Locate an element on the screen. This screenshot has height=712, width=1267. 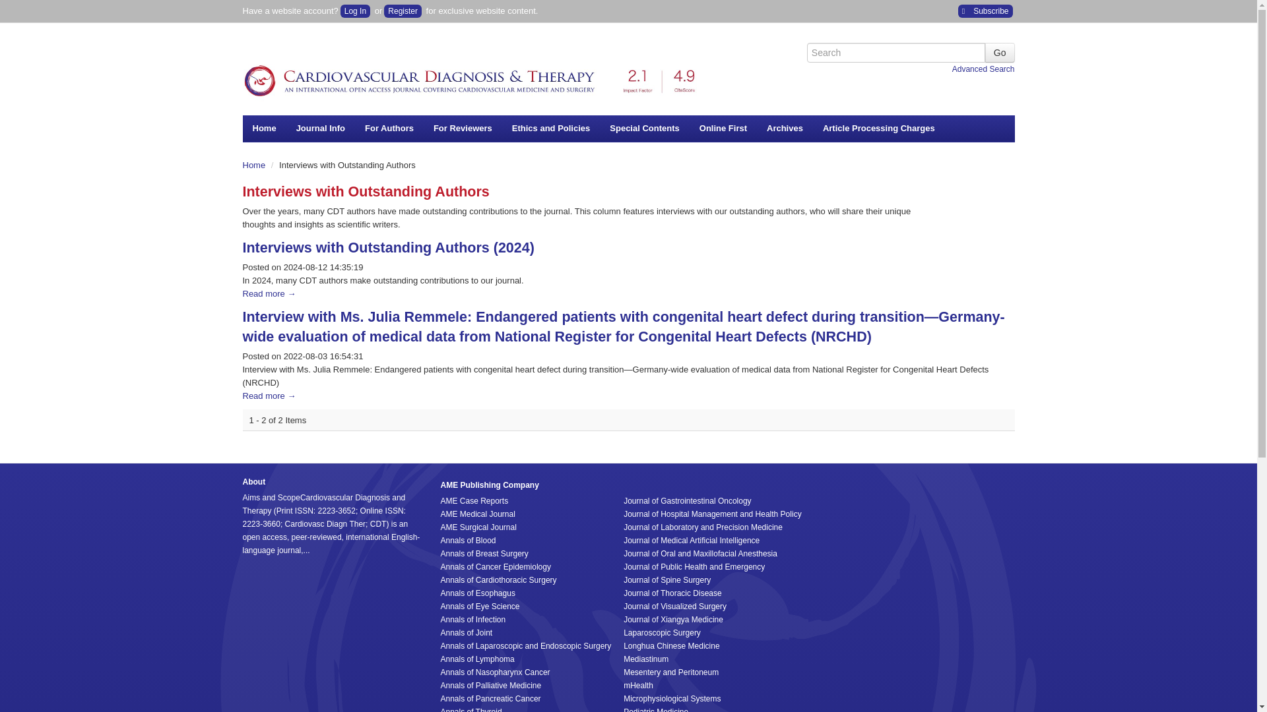
 Subscribe is located at coordinates (985, 11).